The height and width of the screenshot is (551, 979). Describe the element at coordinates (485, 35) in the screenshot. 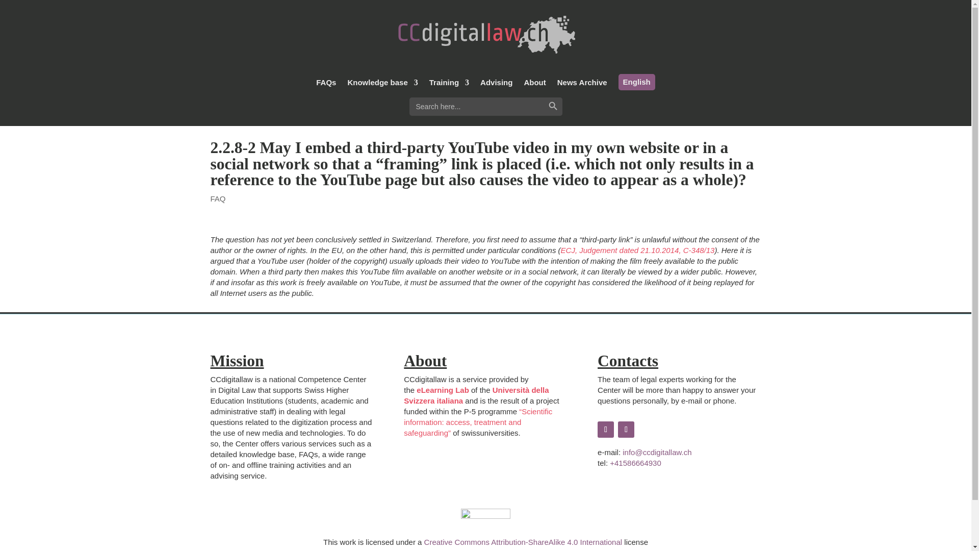

I see `Logo CCDL colori-grigio` at that location.